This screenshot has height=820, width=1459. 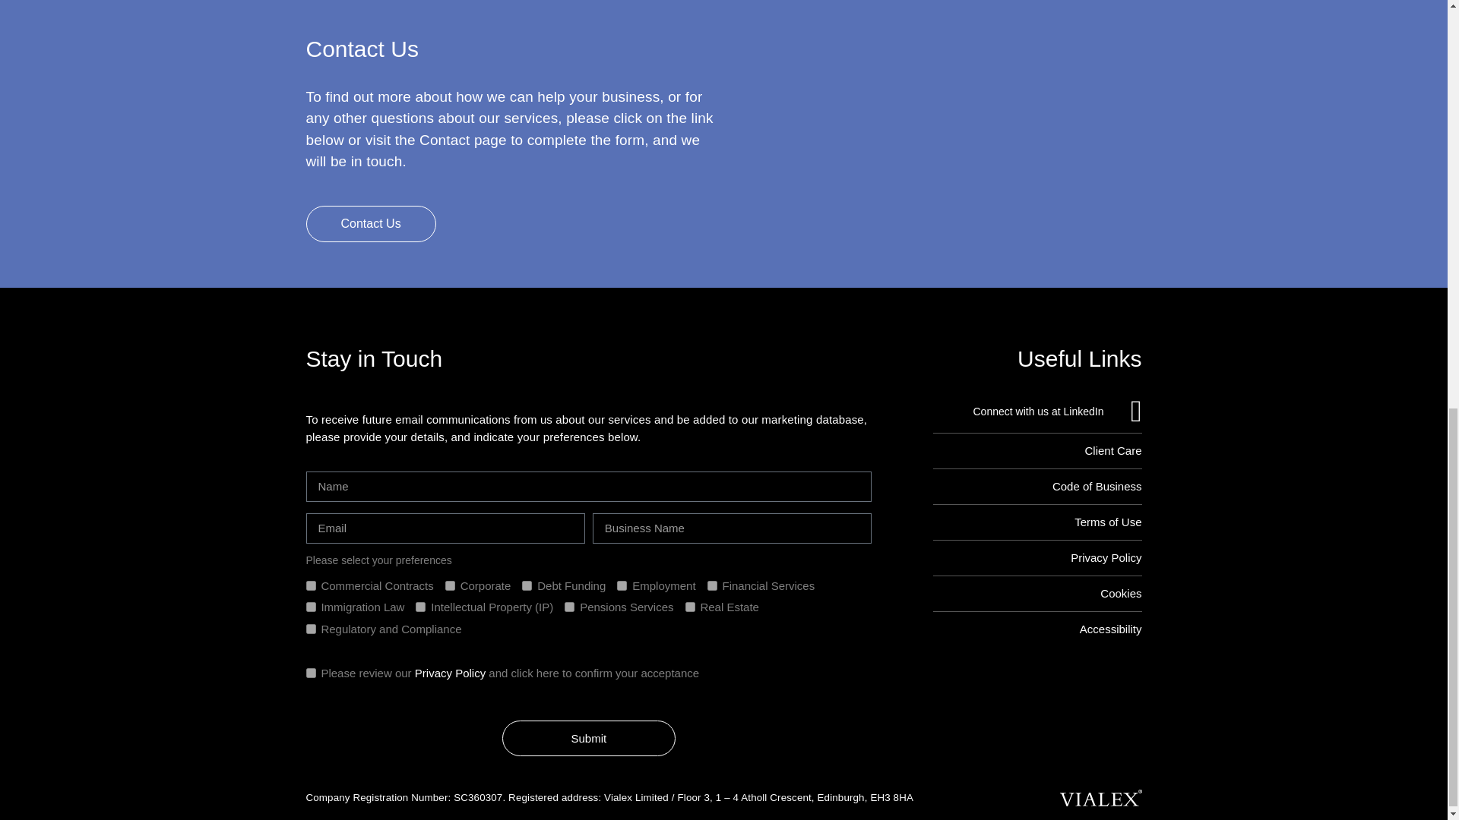 What do you see at coordinates (310, 606) in the screenshot?
I see ` fil` at bounding box center [310, 606].